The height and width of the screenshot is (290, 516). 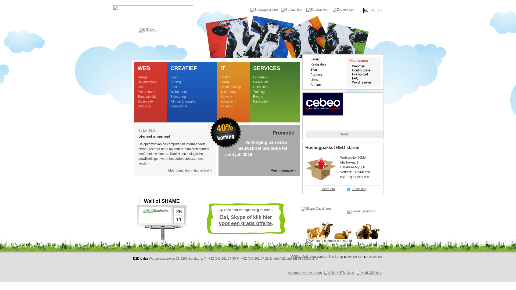 What do you see at coordinates (343, 116) in the screenshot?
I see `Muziekhandel Oudenaarde` at bounding box center [343, 116].